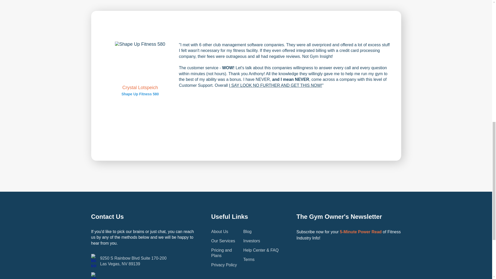  I want to click on Privacy Policy, so click(224, 265).